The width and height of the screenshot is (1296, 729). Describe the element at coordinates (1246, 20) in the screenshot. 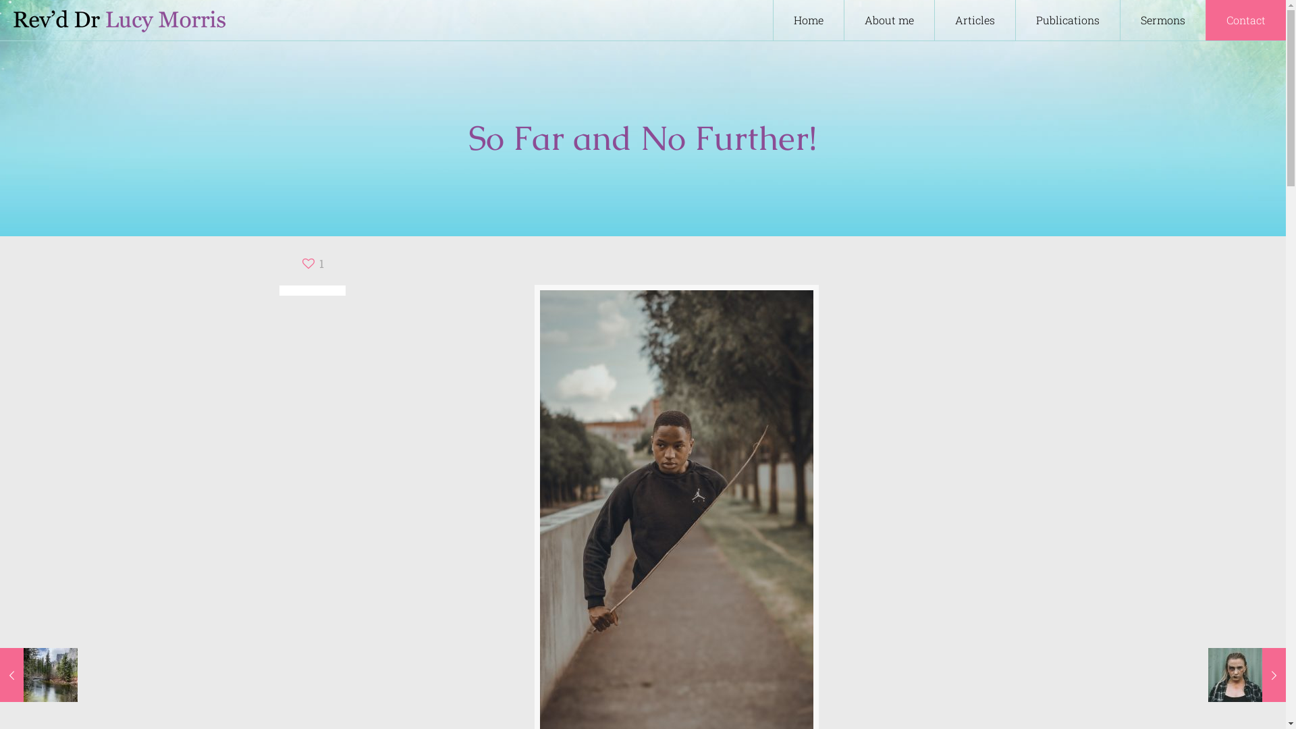

I see `Contact` at that location.